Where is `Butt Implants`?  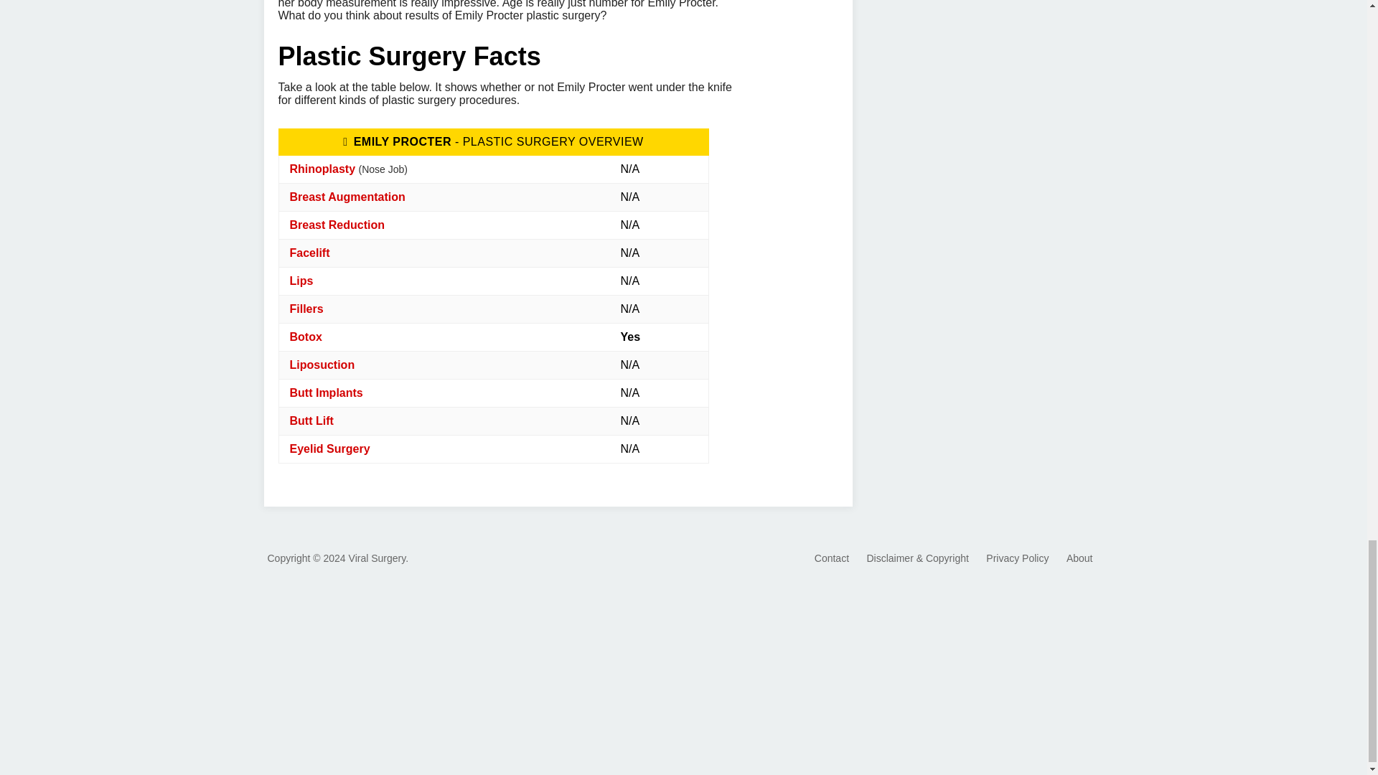
Butt Implants is located at coordinates (326, 393).